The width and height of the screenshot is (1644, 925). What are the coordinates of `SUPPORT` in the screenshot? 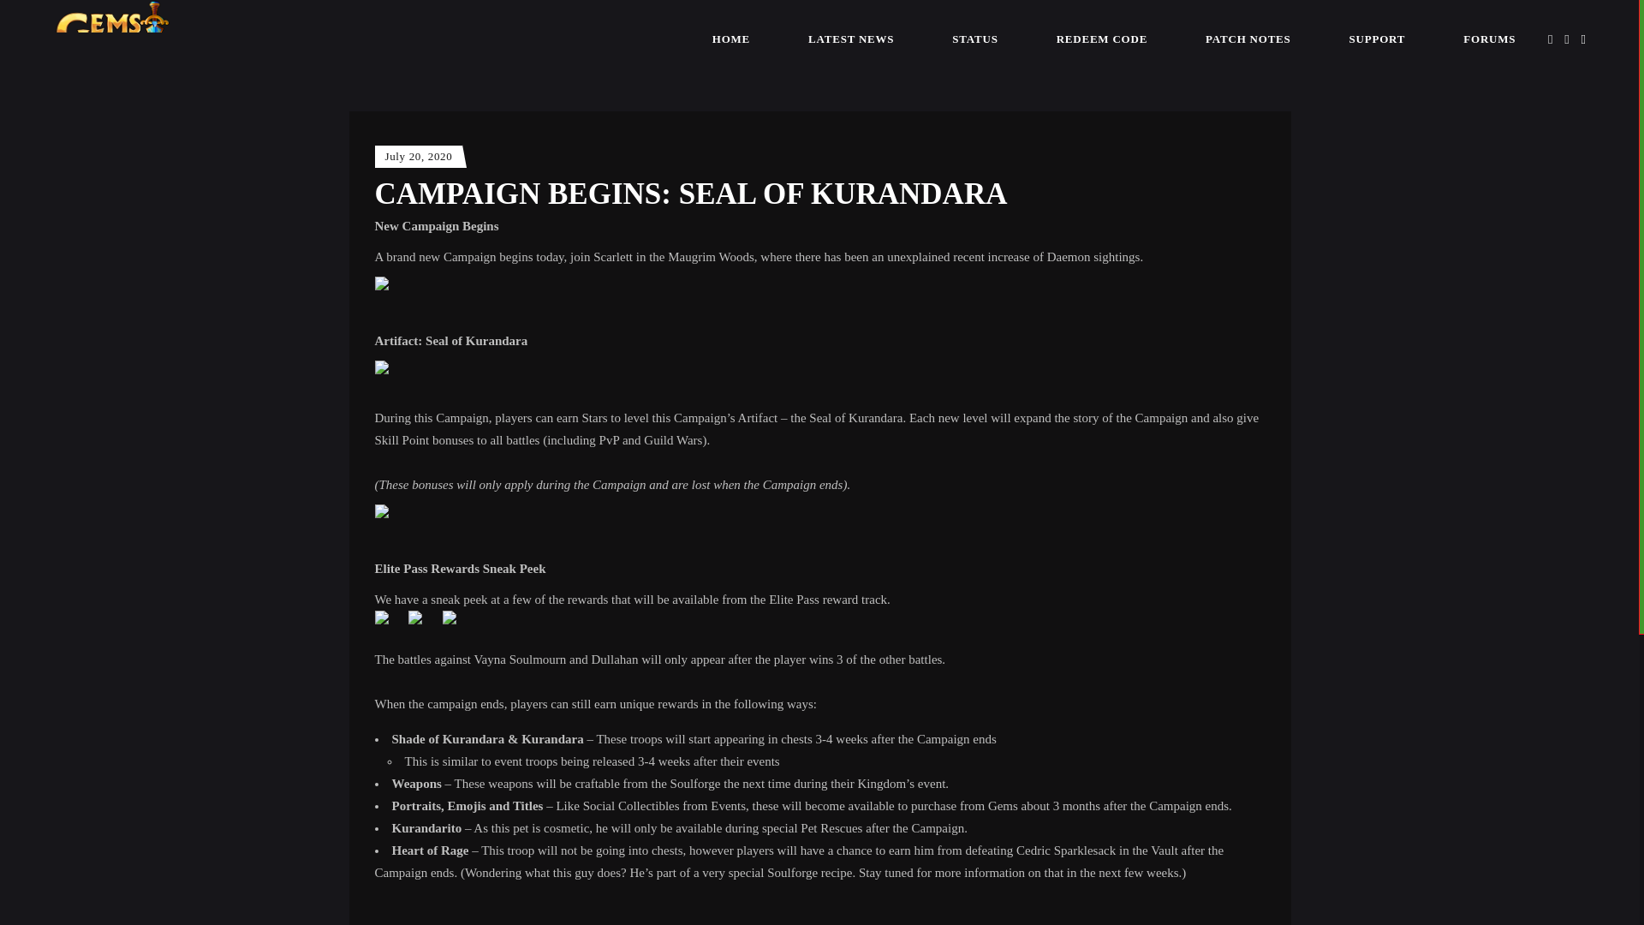 It's located at (1377, 38).